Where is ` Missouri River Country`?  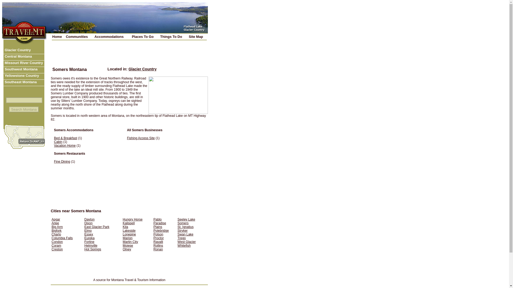  Missouri River Country is located at coordinates (24, 63).